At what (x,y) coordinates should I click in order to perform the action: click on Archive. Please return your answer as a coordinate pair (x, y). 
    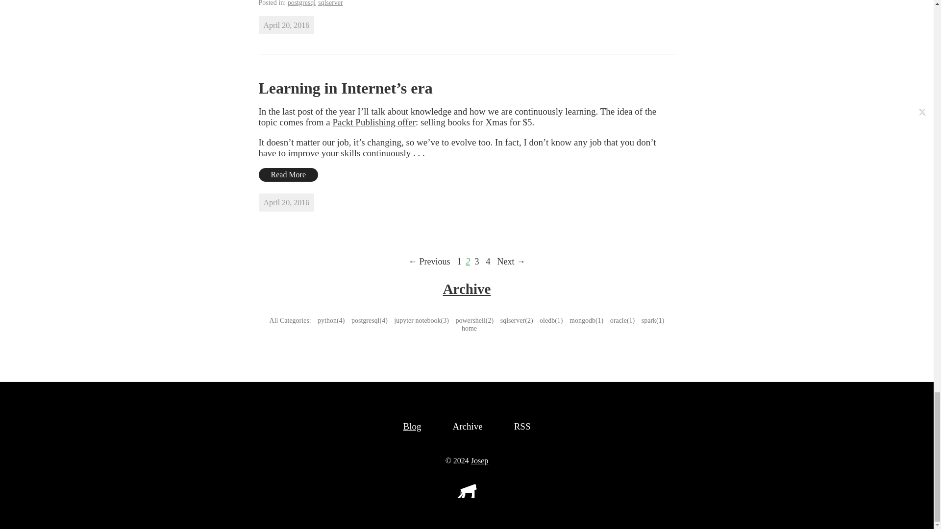
    Looking at the image, I should click on (467, 289).